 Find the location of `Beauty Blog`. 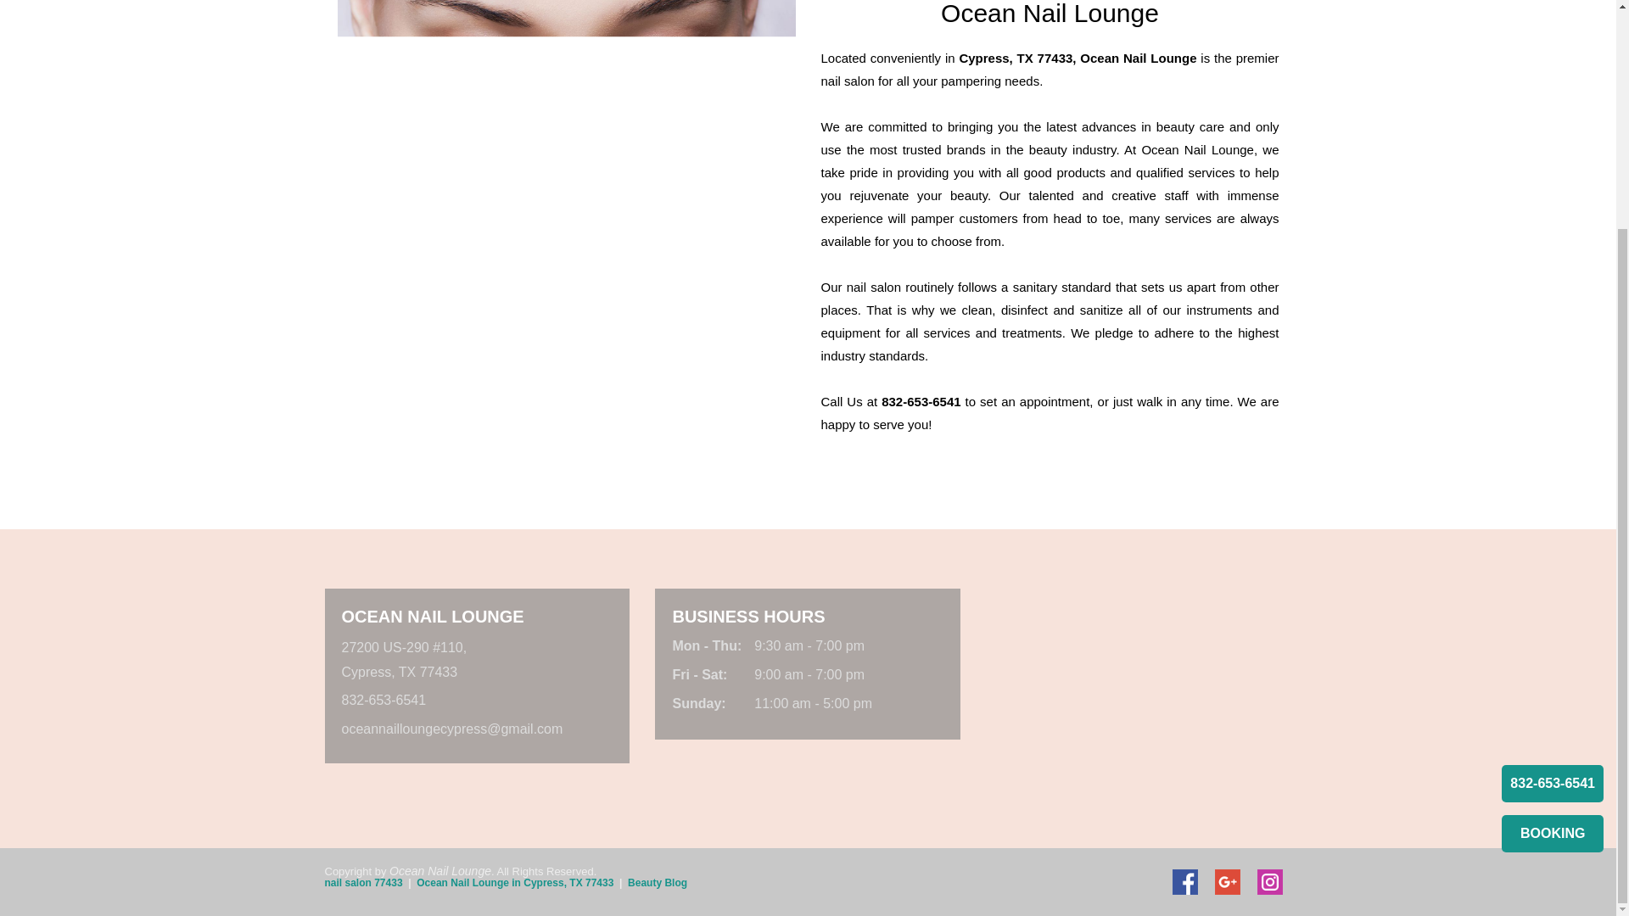

Beauty Blog is located at coordinates (657, 882).